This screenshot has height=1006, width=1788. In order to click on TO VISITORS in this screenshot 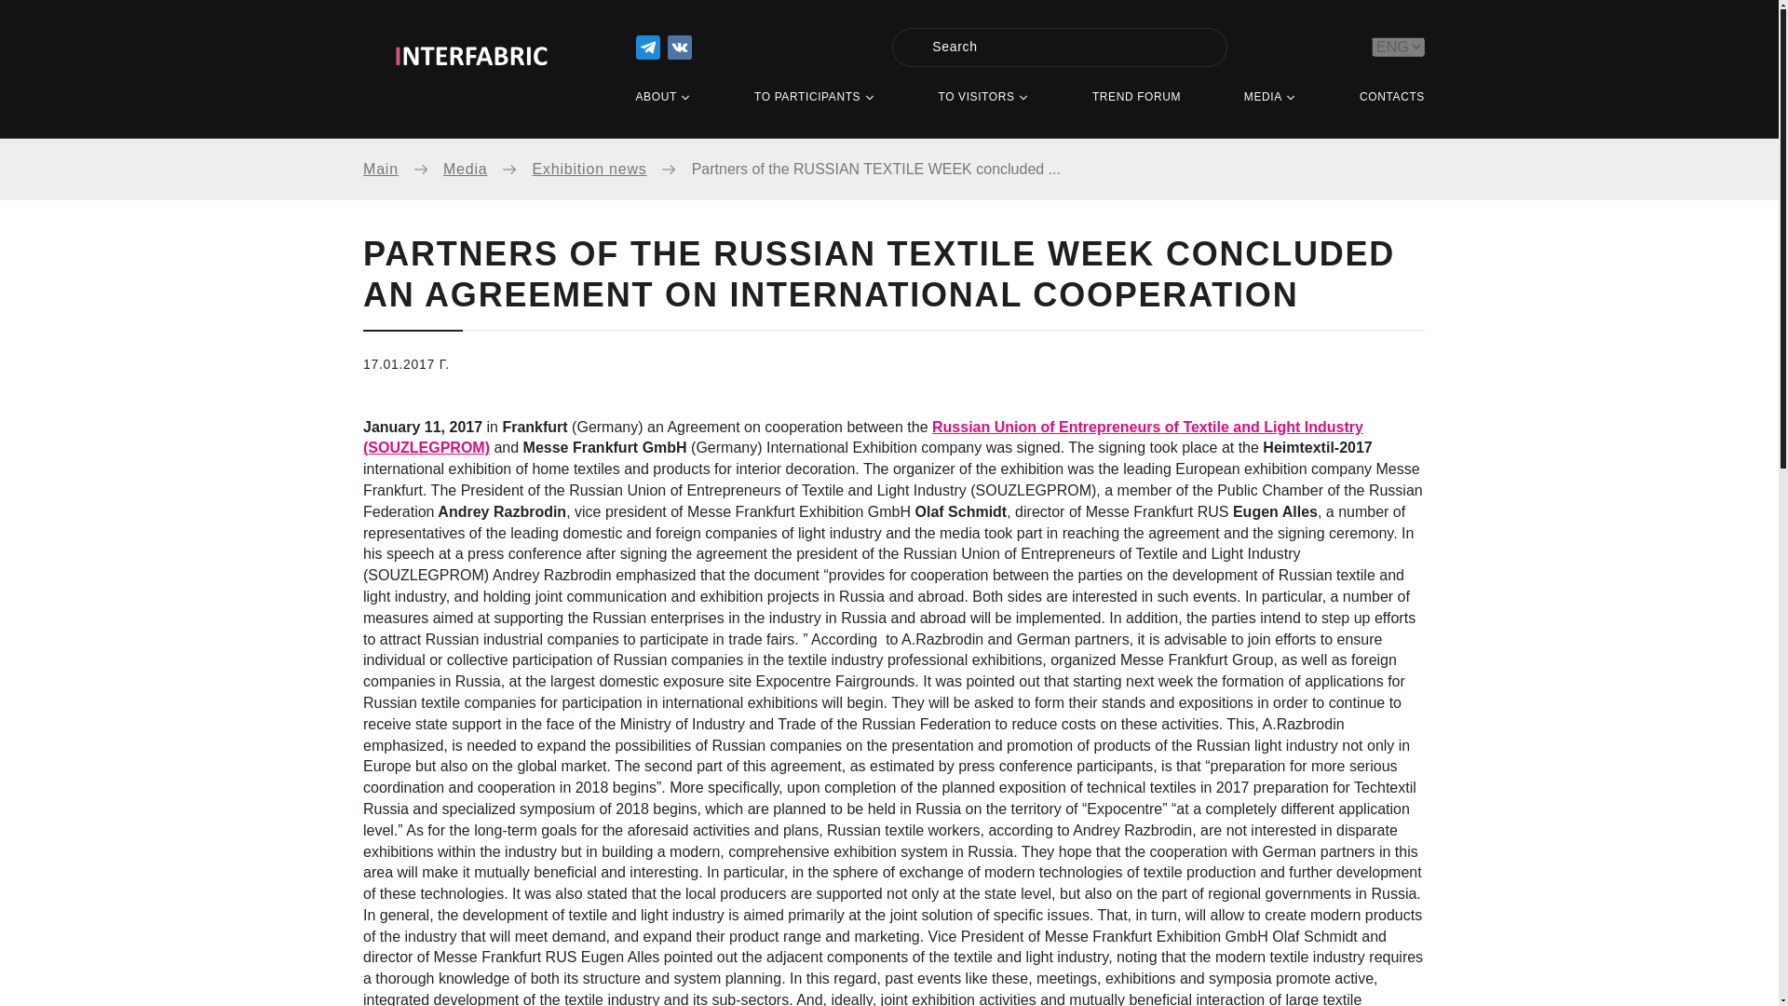, I will do `click(983, 99)`.